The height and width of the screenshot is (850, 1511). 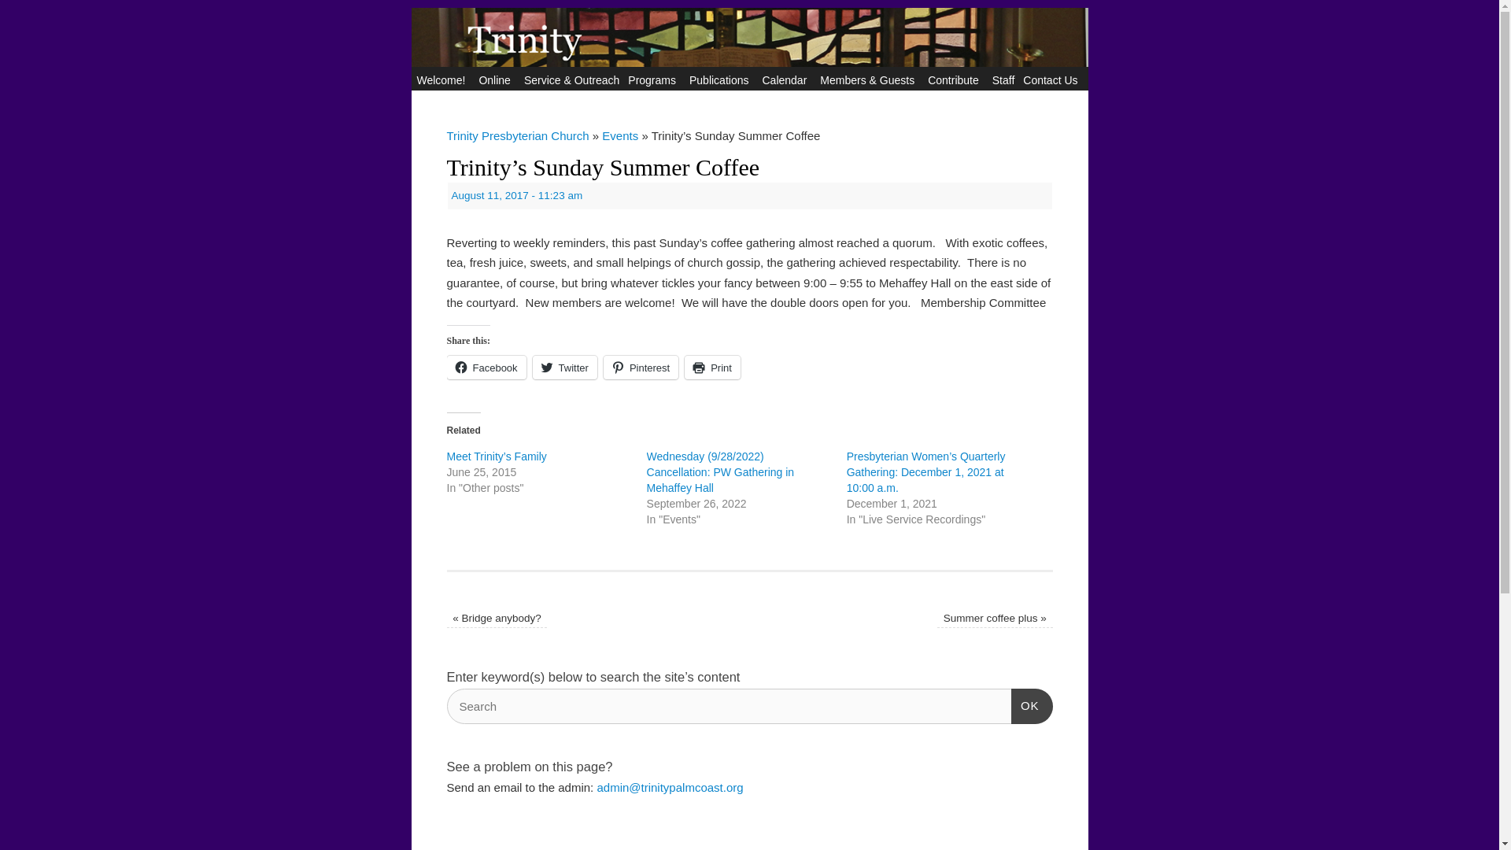 I want to click on Online, so click(x=496, y=79).